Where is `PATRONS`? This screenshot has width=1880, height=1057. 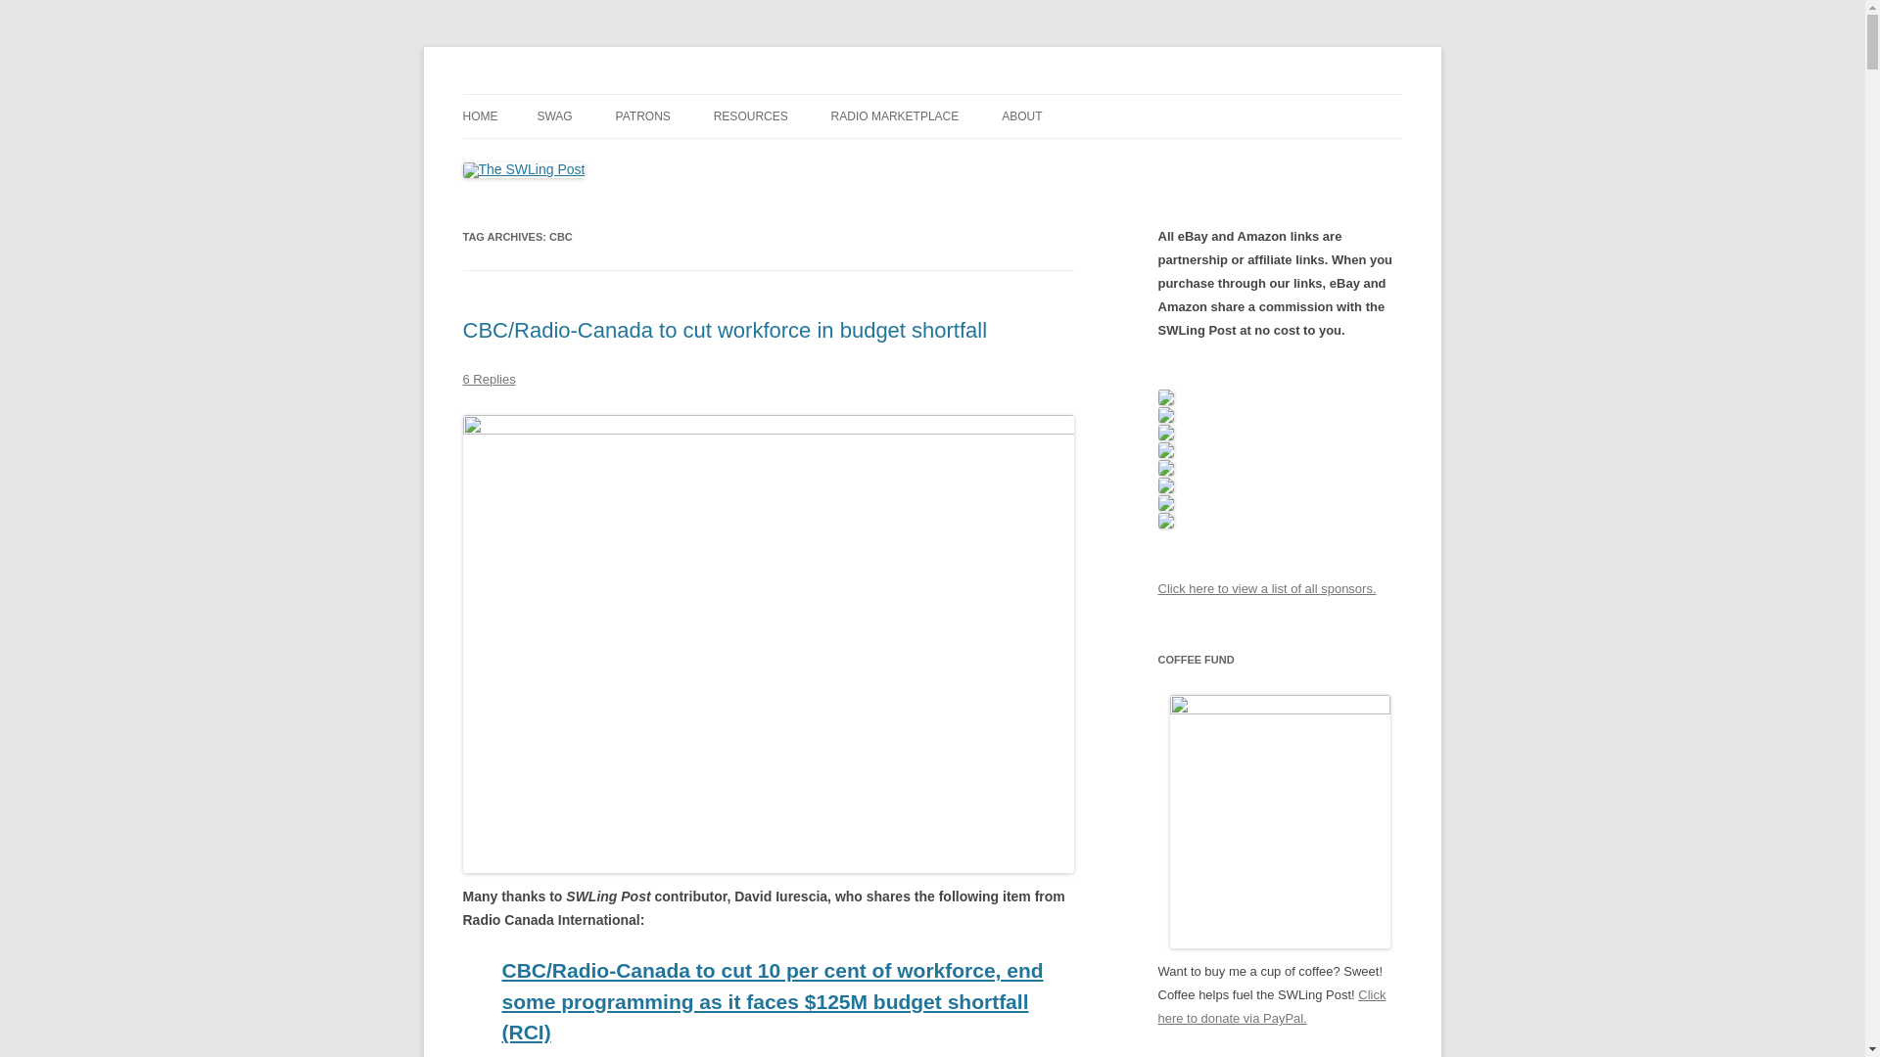
PATRONS is located at coordinates (643, 116).